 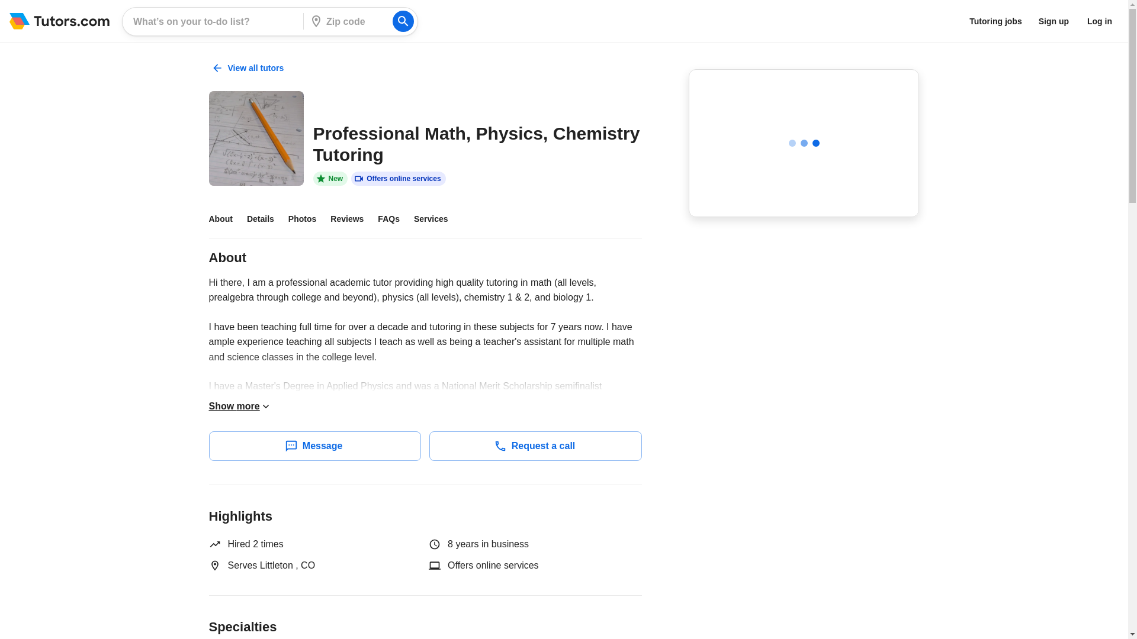 I want to click on Connect with this tutor face-to-face over online video., so click(x=398, y=179).